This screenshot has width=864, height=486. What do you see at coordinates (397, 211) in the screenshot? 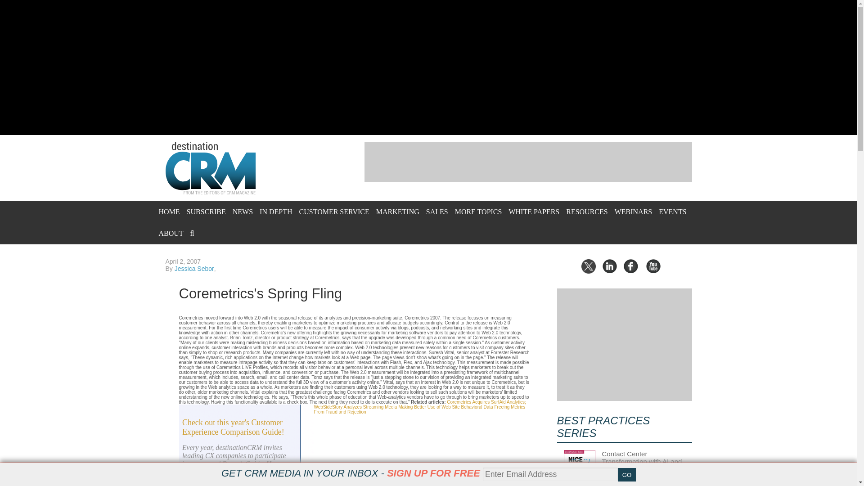
I see `Marketing` at bounding box center [397, 211].